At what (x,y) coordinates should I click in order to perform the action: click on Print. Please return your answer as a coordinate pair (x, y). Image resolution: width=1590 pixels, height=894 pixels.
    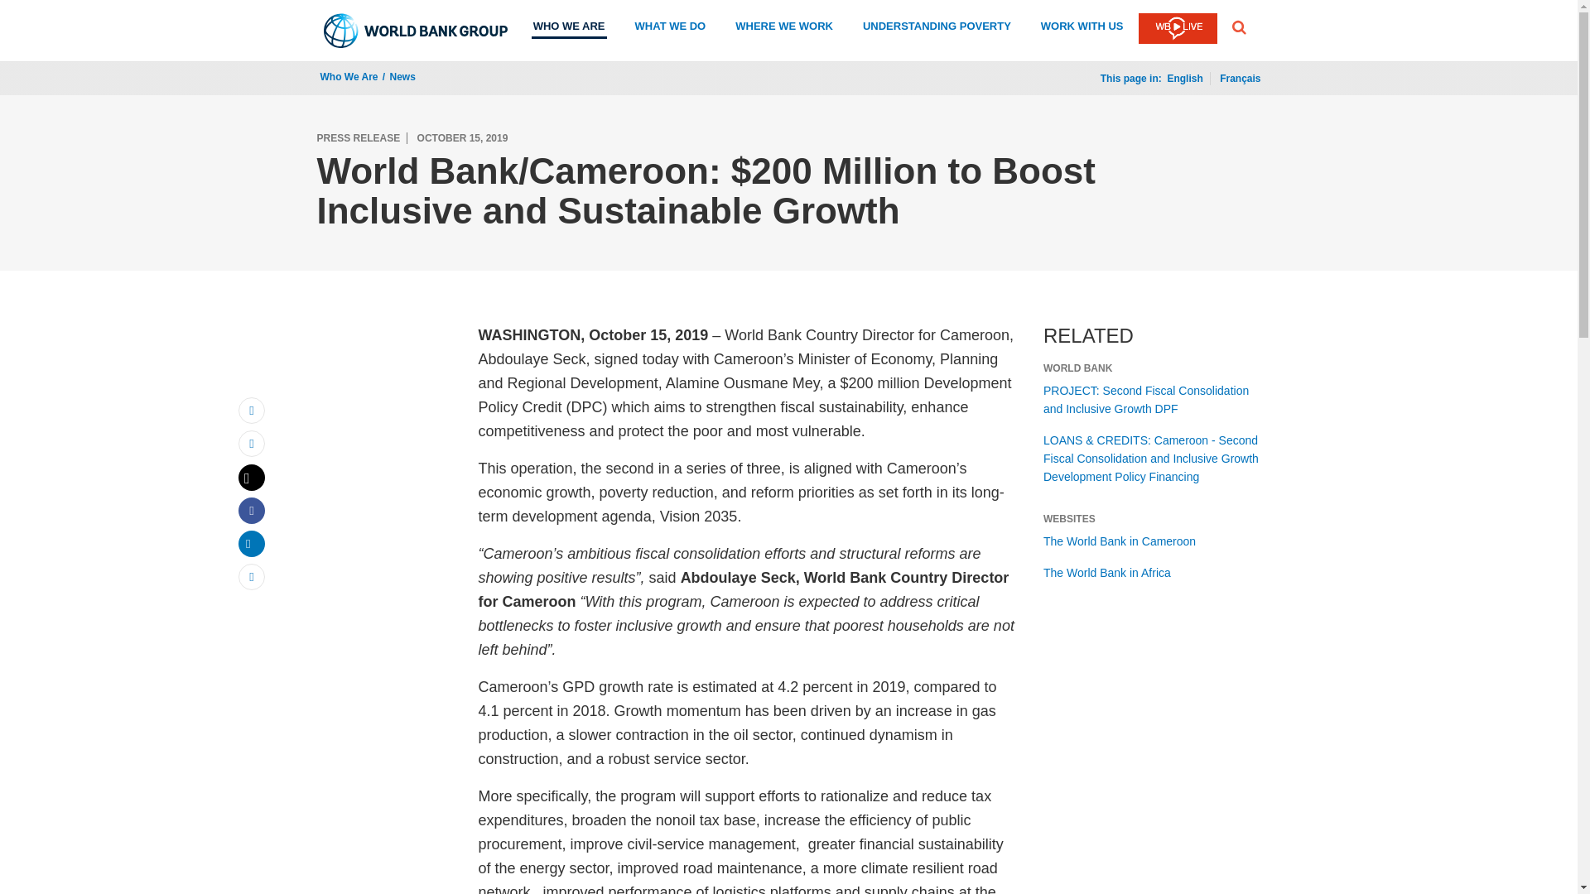
    Looking at the image, I should click on (252, 443).